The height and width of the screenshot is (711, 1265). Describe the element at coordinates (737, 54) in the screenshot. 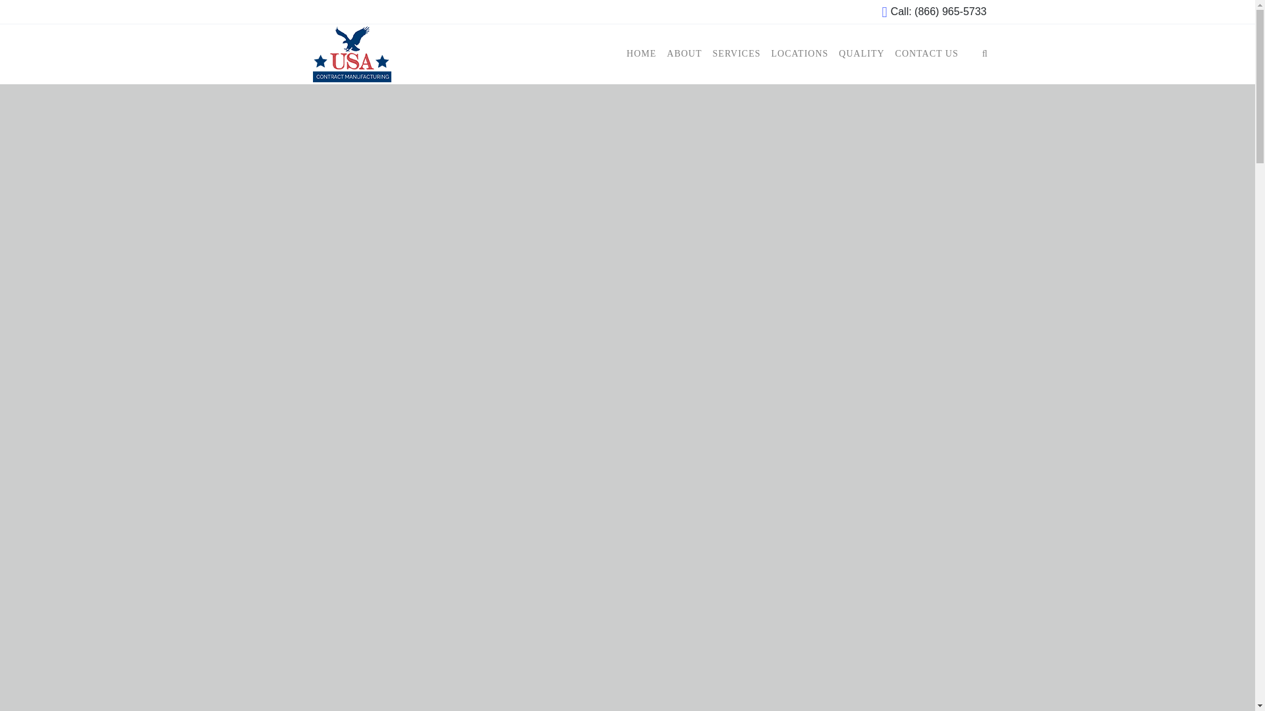

I see `Services` at that location.